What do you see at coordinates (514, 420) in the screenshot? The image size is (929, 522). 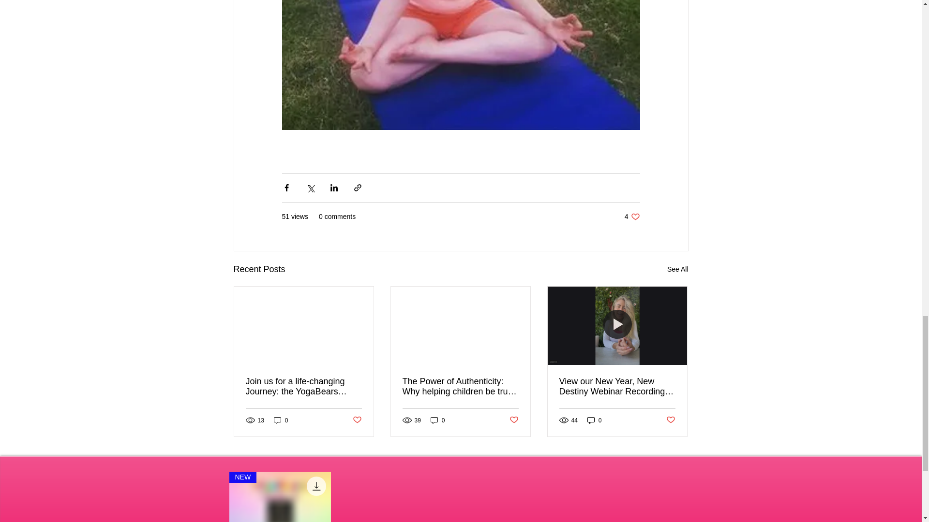 I see `Post not marked as liked` at bounding box center [514, 420].